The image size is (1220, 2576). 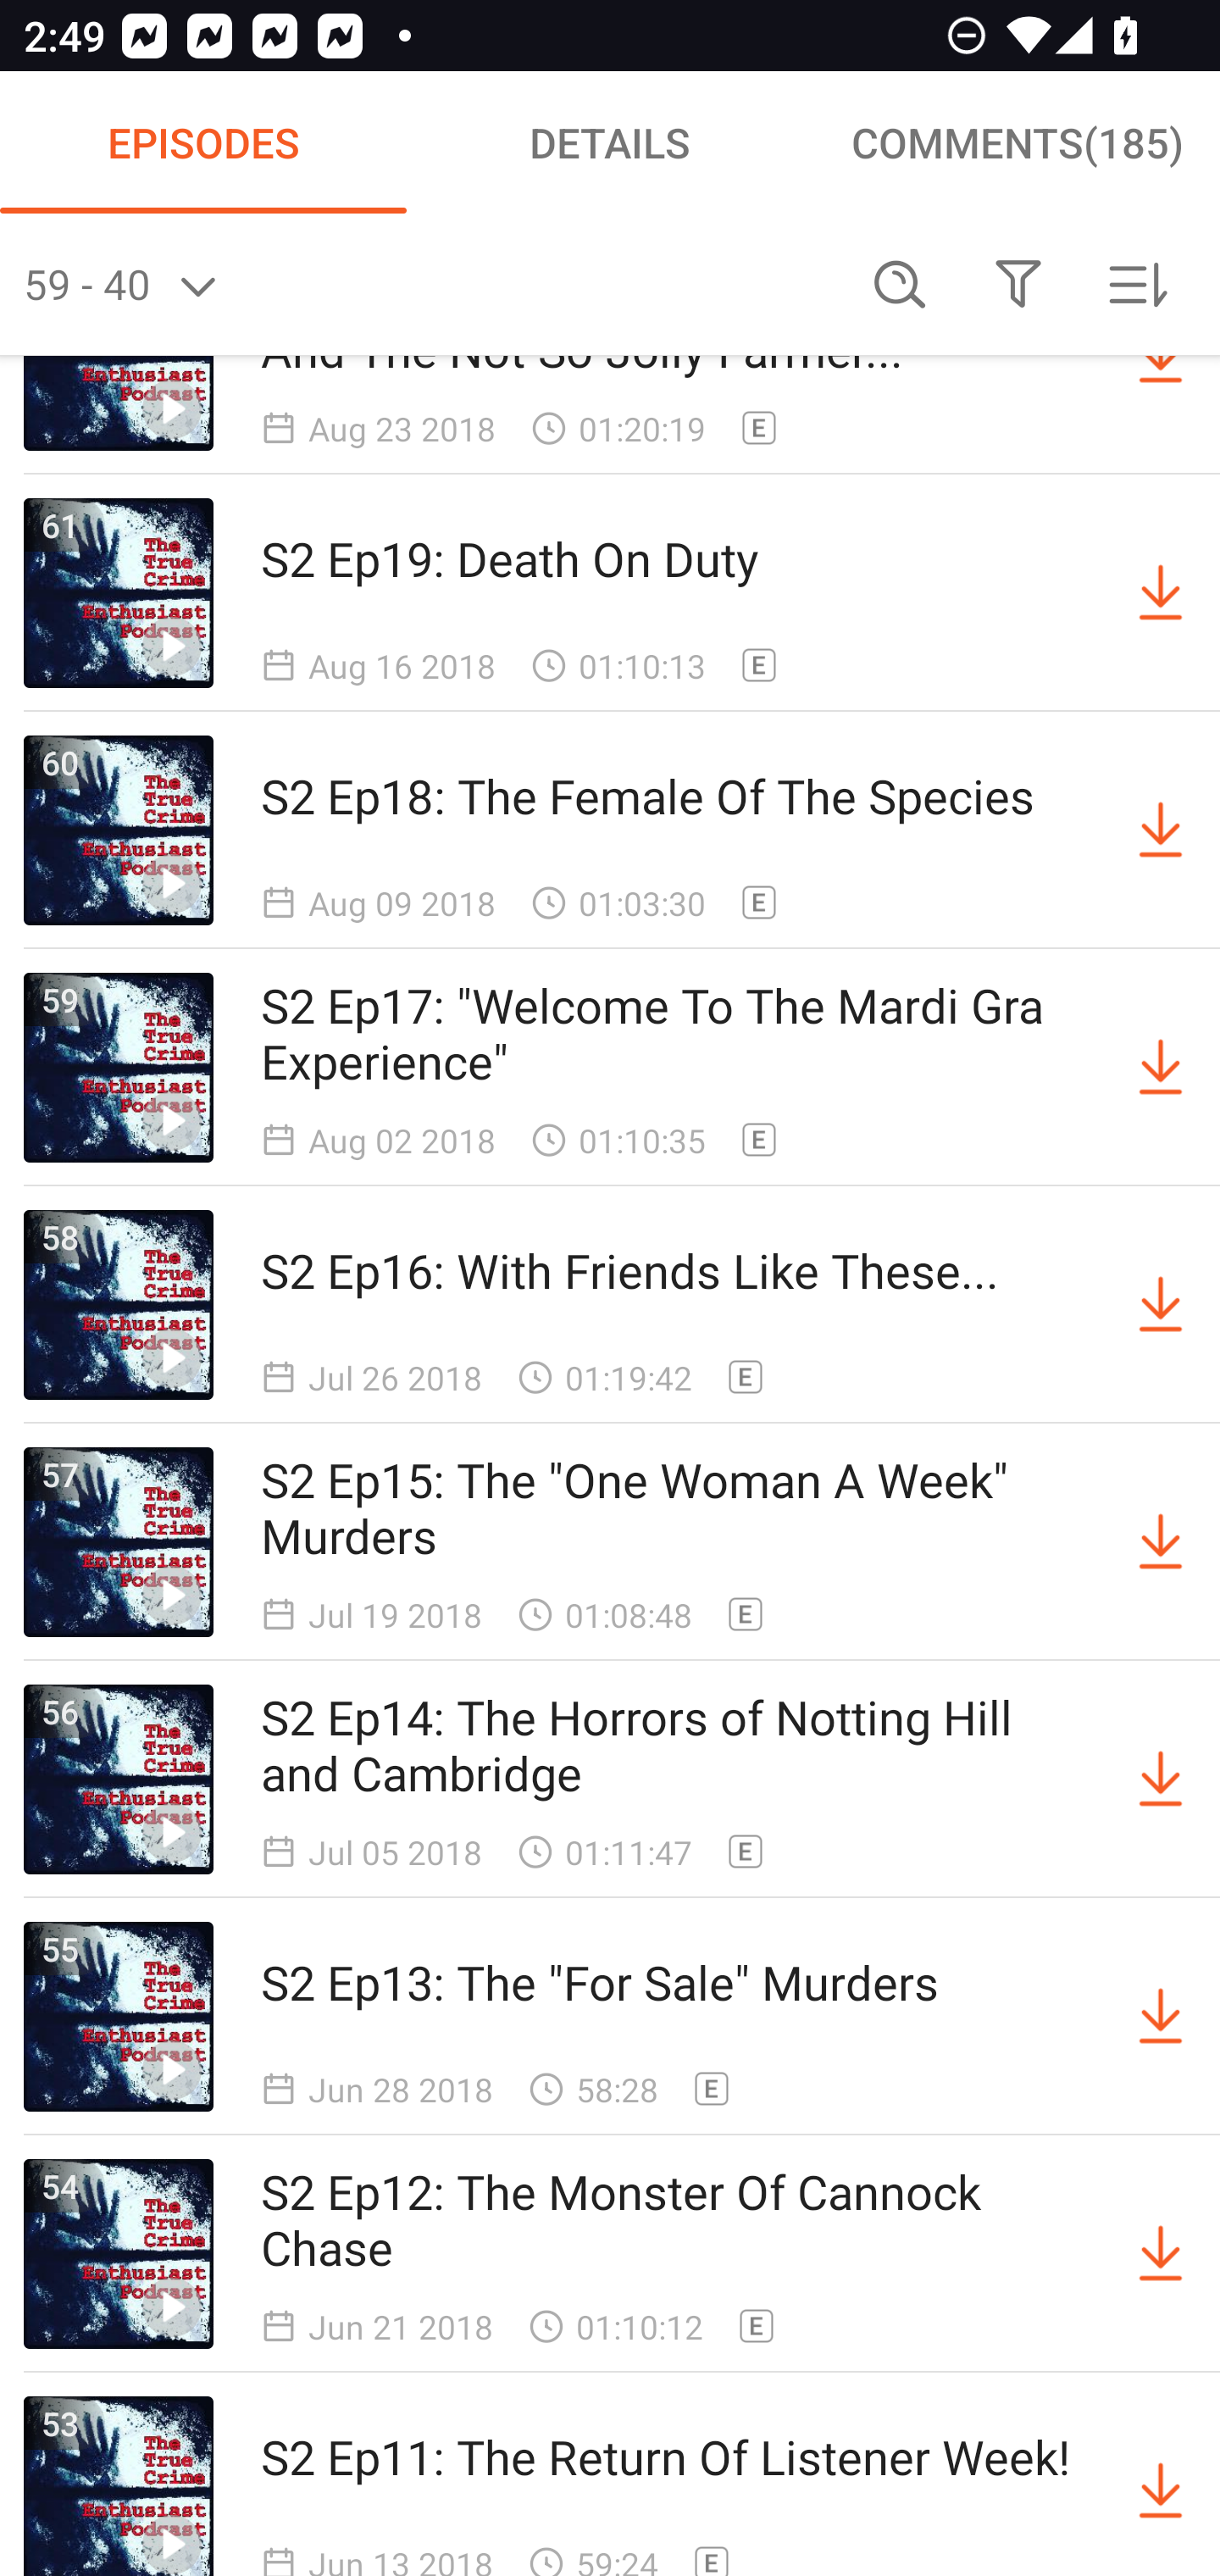 What do you see at coordinates (1137, 285) in the screenshot?
I see ` Sorted by newest first` at bounding box center [1137, 285].